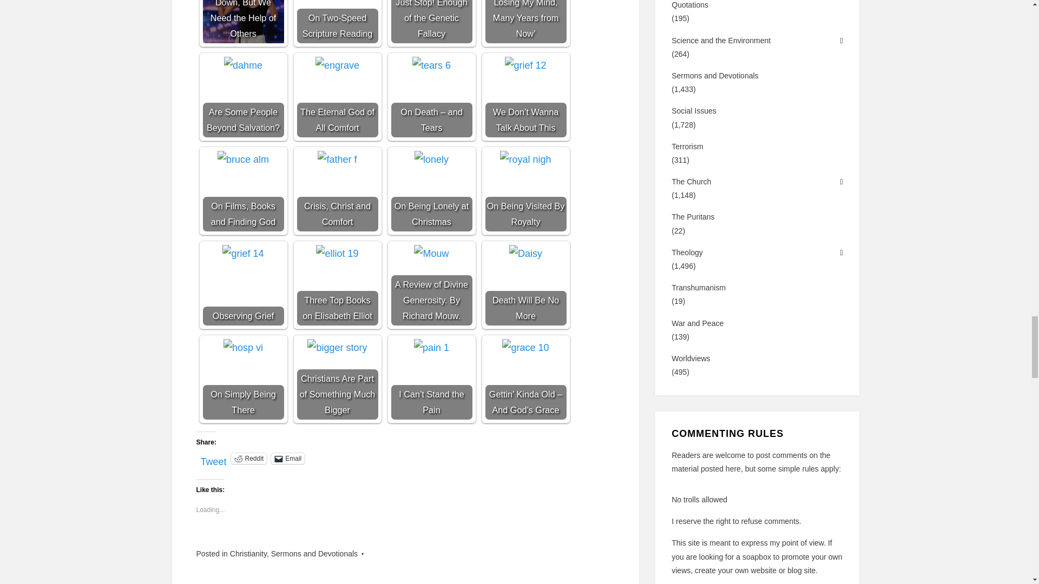 The height and width of the screenshot is (584, 1039). What do you see at coordinates (525, 190) in the screenshot?
I see `On Being Visited By Royalty` at bounding box center [525, 190].